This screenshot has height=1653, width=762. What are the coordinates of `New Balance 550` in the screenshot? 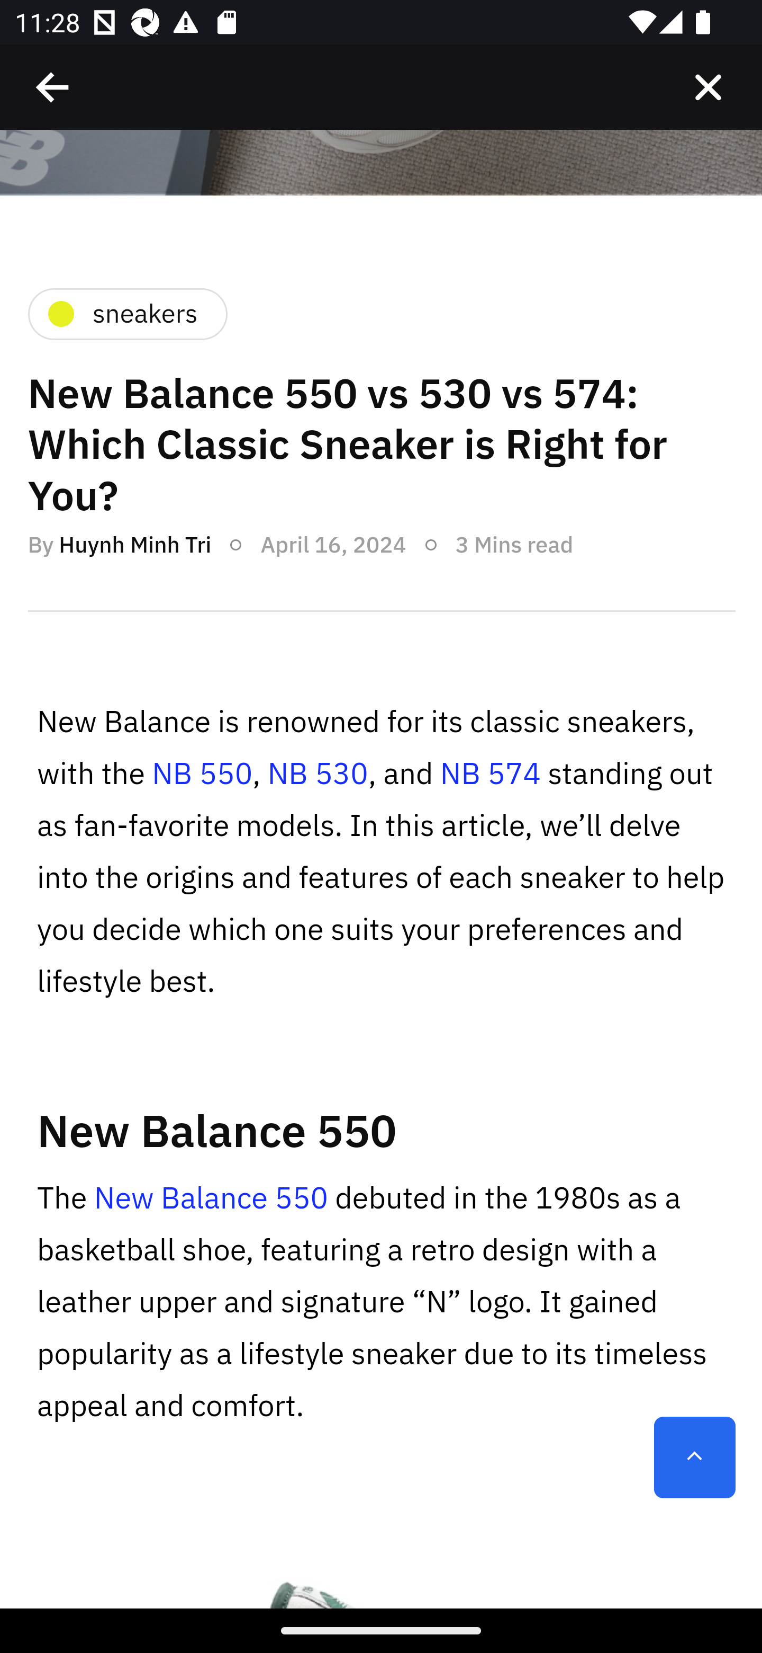 It's located at (211, 1199).